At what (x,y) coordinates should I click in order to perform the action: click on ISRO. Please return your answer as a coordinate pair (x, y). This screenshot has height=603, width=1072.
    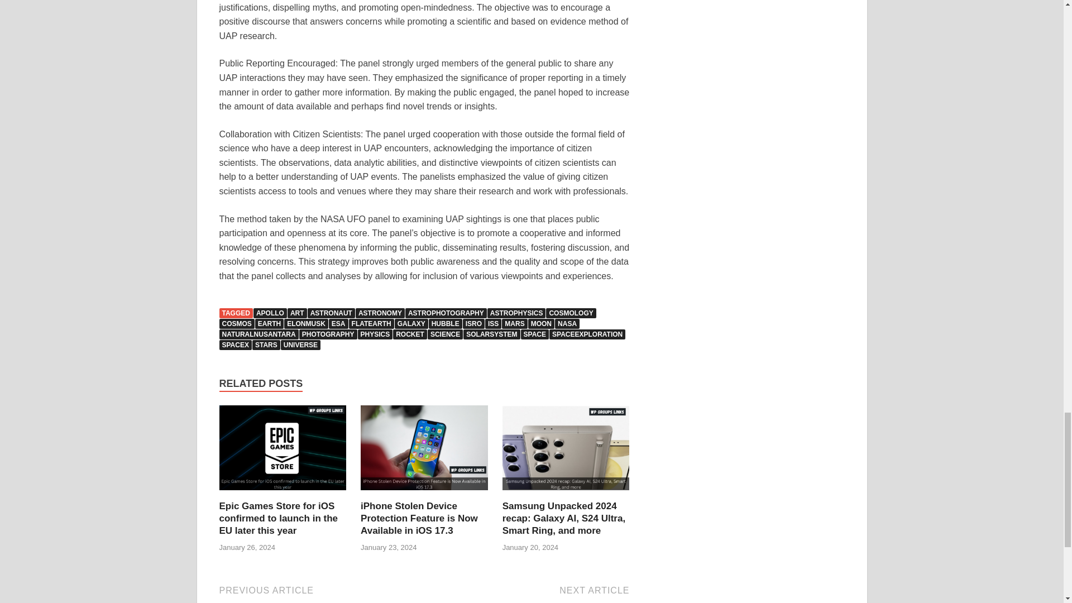
    Looking at the image, I should click on (473, 324).